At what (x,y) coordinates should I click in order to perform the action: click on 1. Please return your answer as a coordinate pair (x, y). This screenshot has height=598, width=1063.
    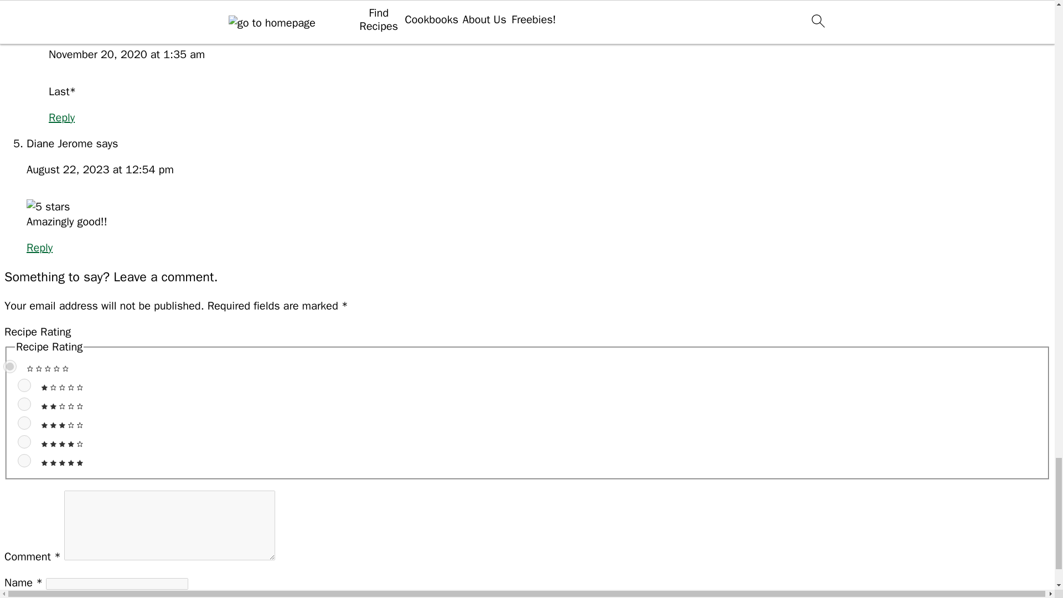
    Looking at the image, I should click on (24, 385).